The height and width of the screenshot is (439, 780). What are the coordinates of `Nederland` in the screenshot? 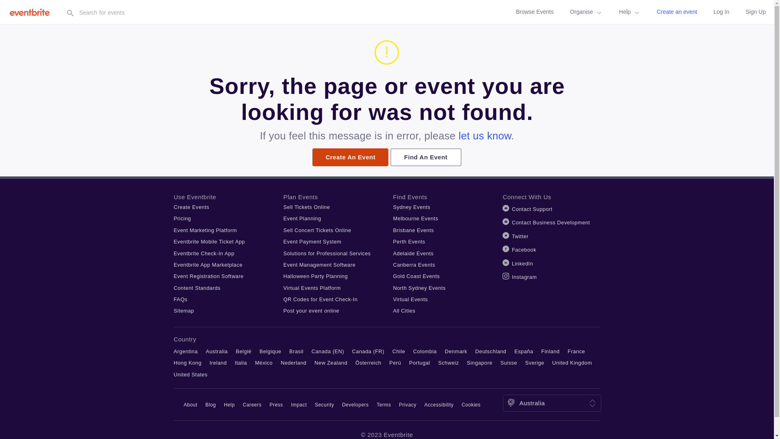 It's located at (294, 363).